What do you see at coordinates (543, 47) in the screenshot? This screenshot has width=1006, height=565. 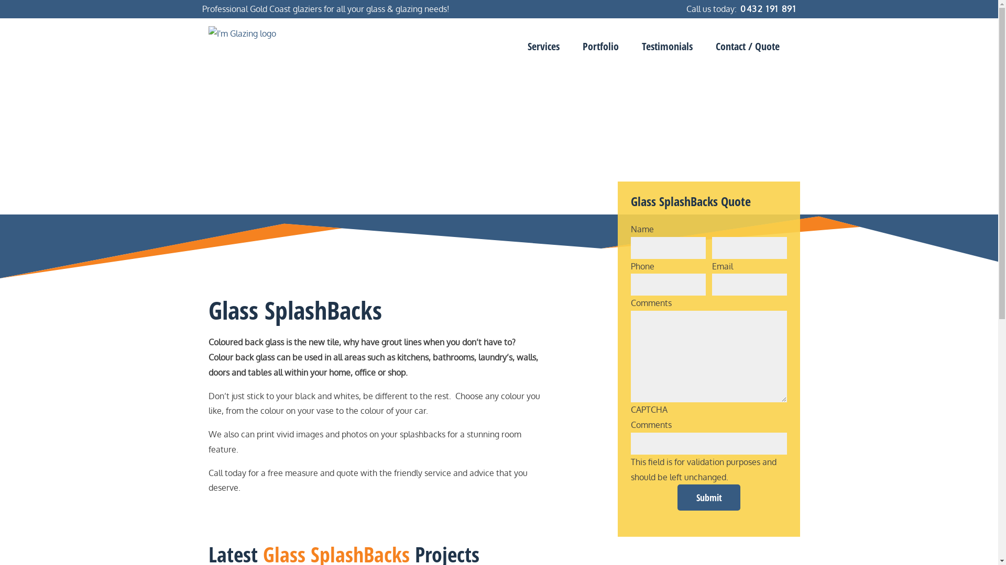 I see `Services` at bounding box center [543, 47].